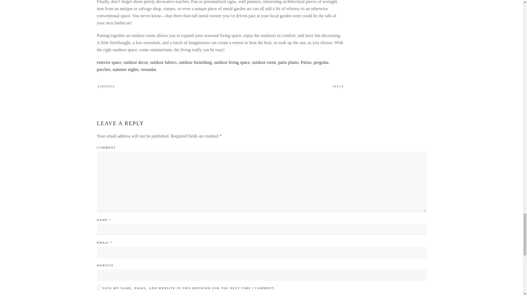  I want to click on exterior space, so click(109, 62).